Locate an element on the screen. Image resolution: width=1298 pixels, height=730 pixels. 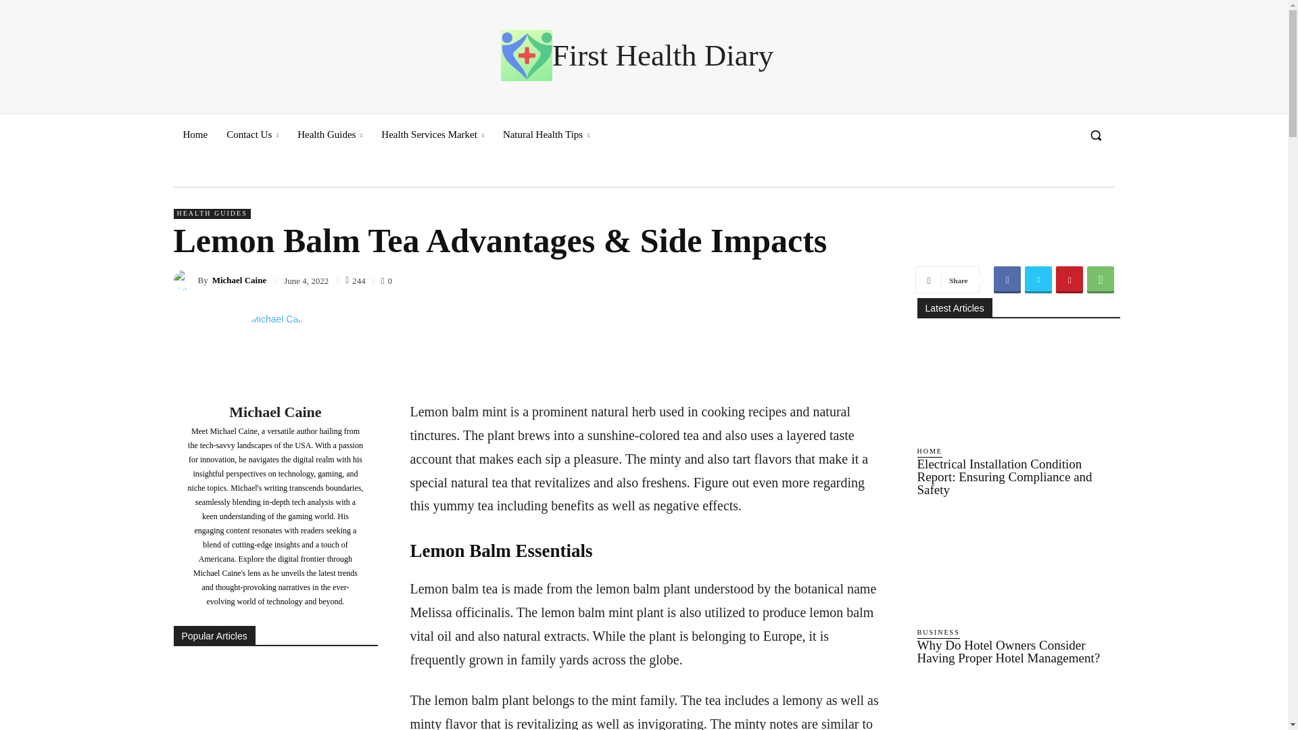
Health Guides is located at coordinates (330, 134).